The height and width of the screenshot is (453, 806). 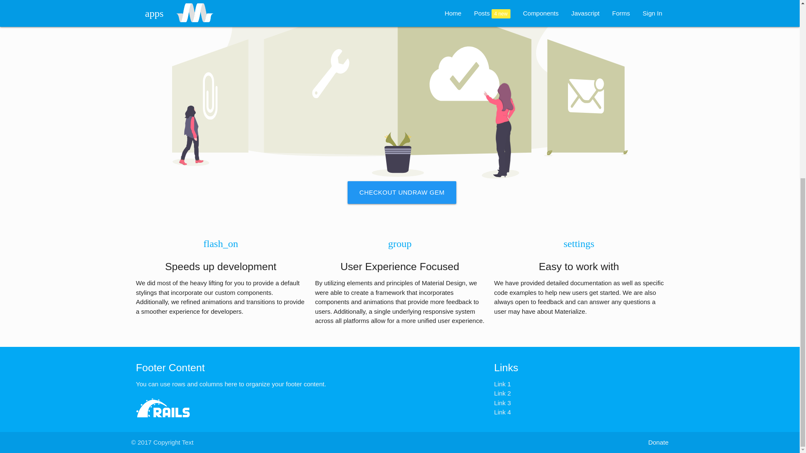 I want to click on Link 3, so click(x=502, y=403).